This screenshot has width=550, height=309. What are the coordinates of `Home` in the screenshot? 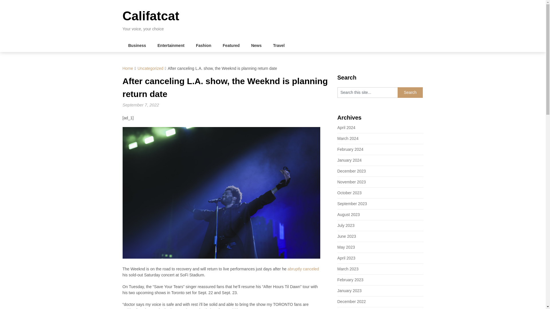 It's located at (128, 68).